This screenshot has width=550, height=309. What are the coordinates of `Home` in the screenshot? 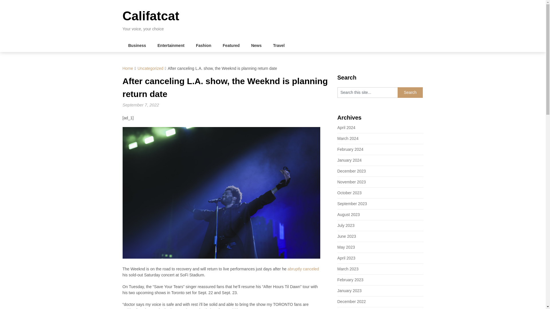 It's located at (128, 68).